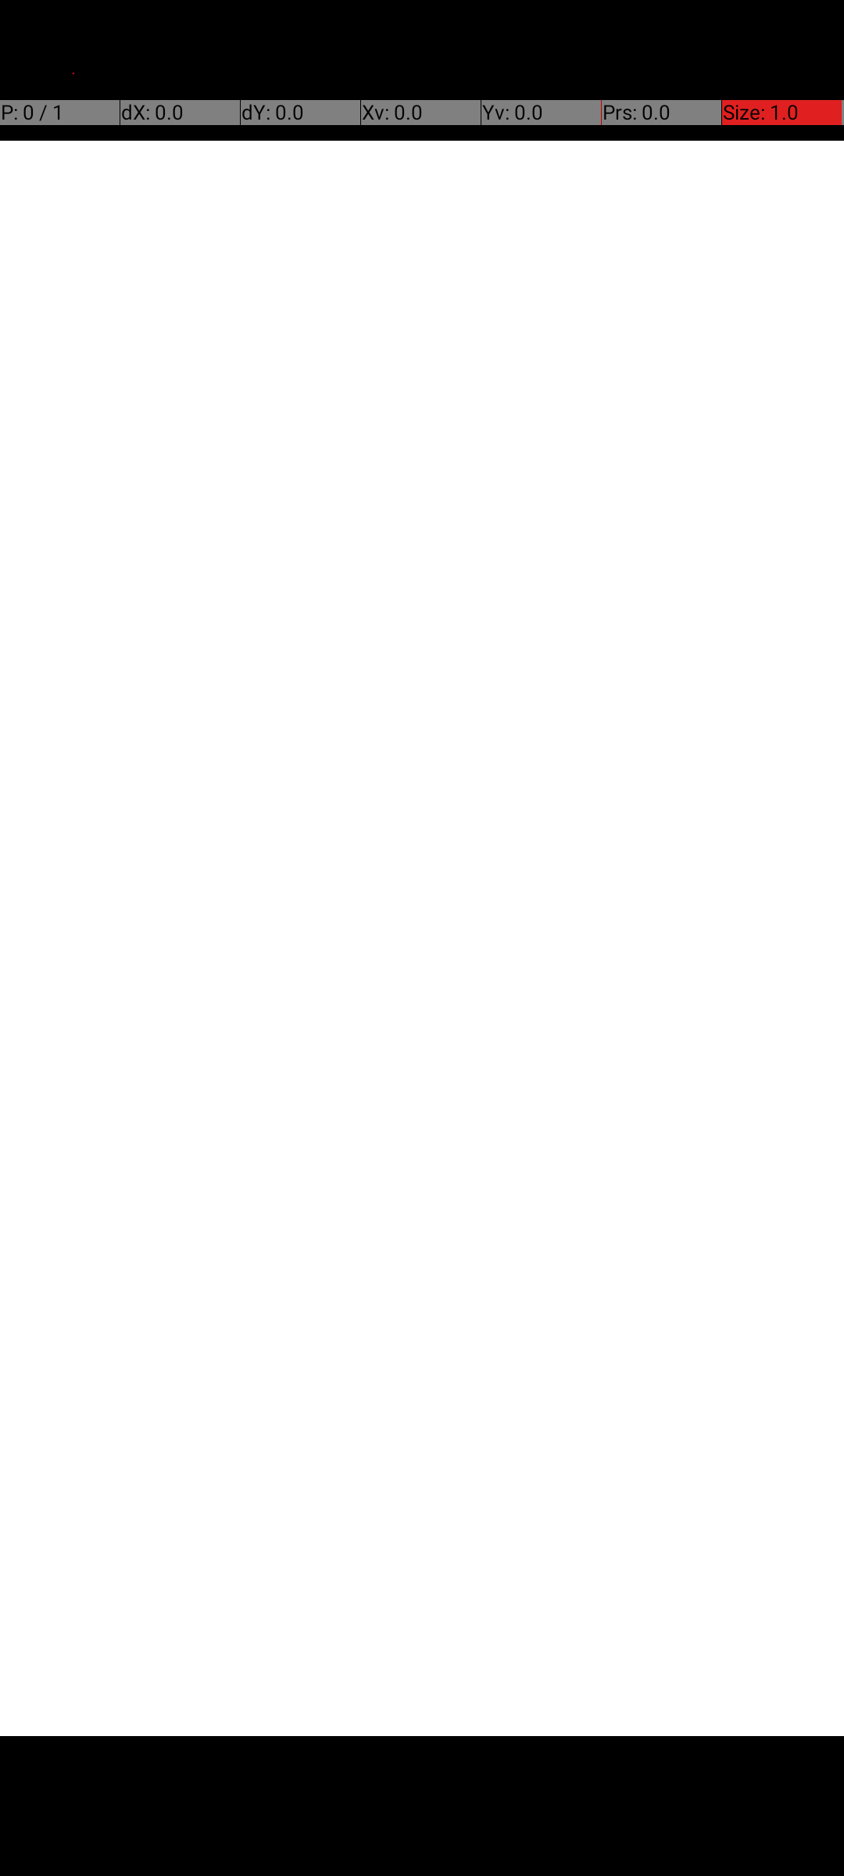  Describe the element at coordinates (422, 938) in the screenshot. I see `Video player. Tap to show controls. Tap the back button to hide them` at that location.